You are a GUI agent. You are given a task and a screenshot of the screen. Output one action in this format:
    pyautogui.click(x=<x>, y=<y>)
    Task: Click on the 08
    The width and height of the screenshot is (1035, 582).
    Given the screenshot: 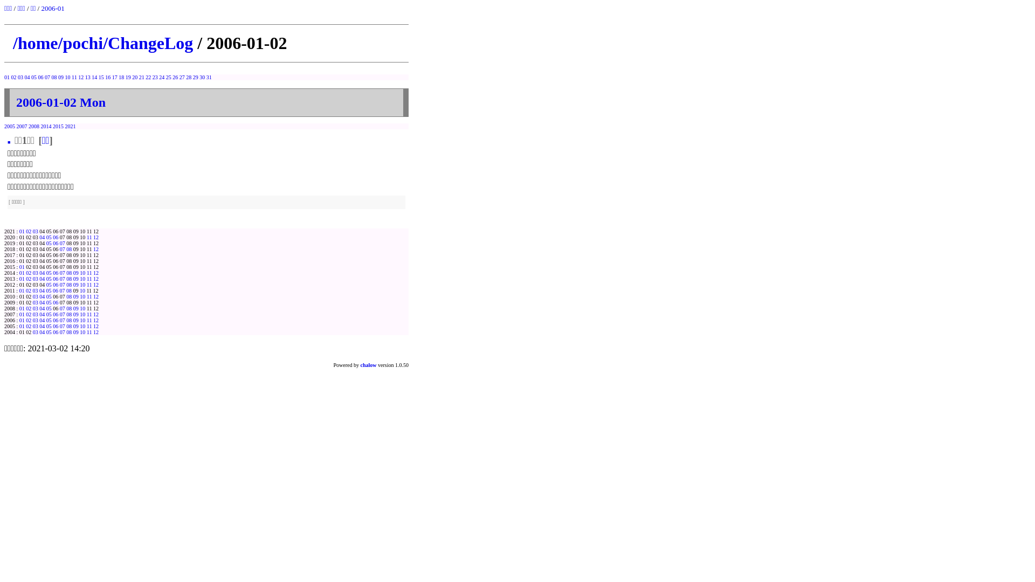 What is the action you would take?
    pyautogui.click(x=69, y=279)
    